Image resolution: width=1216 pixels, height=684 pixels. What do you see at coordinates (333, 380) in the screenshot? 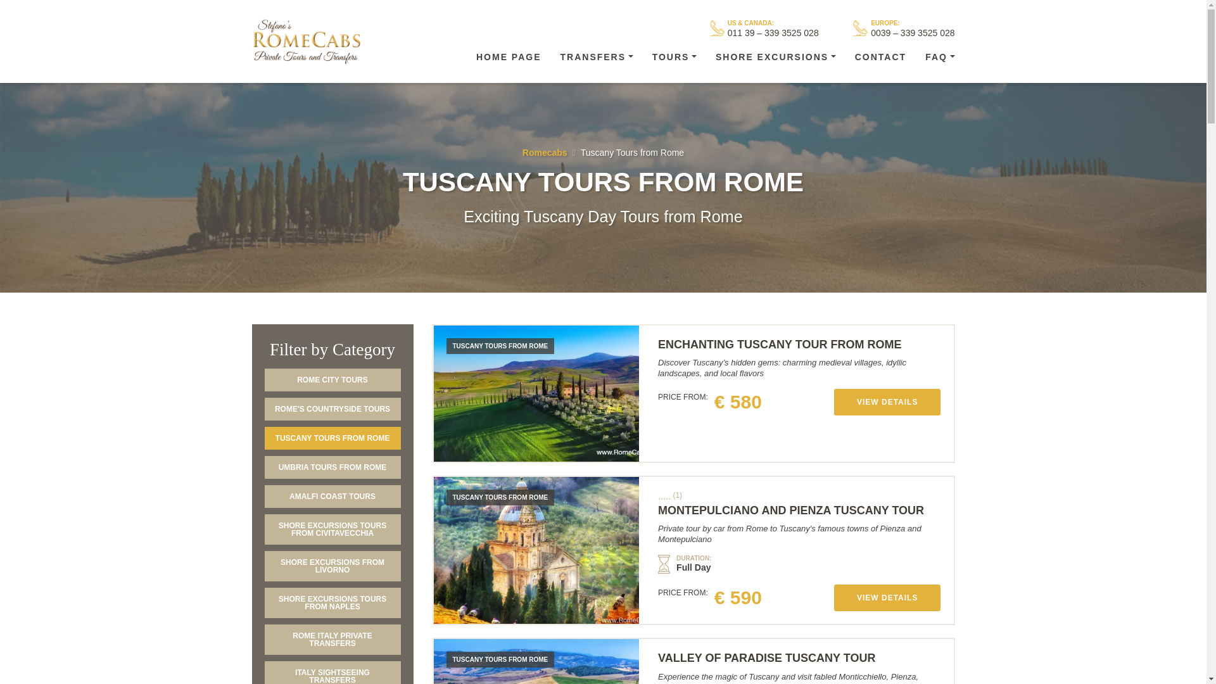
I see `ROME CITY TOURS` at bounding box center [333, 380].